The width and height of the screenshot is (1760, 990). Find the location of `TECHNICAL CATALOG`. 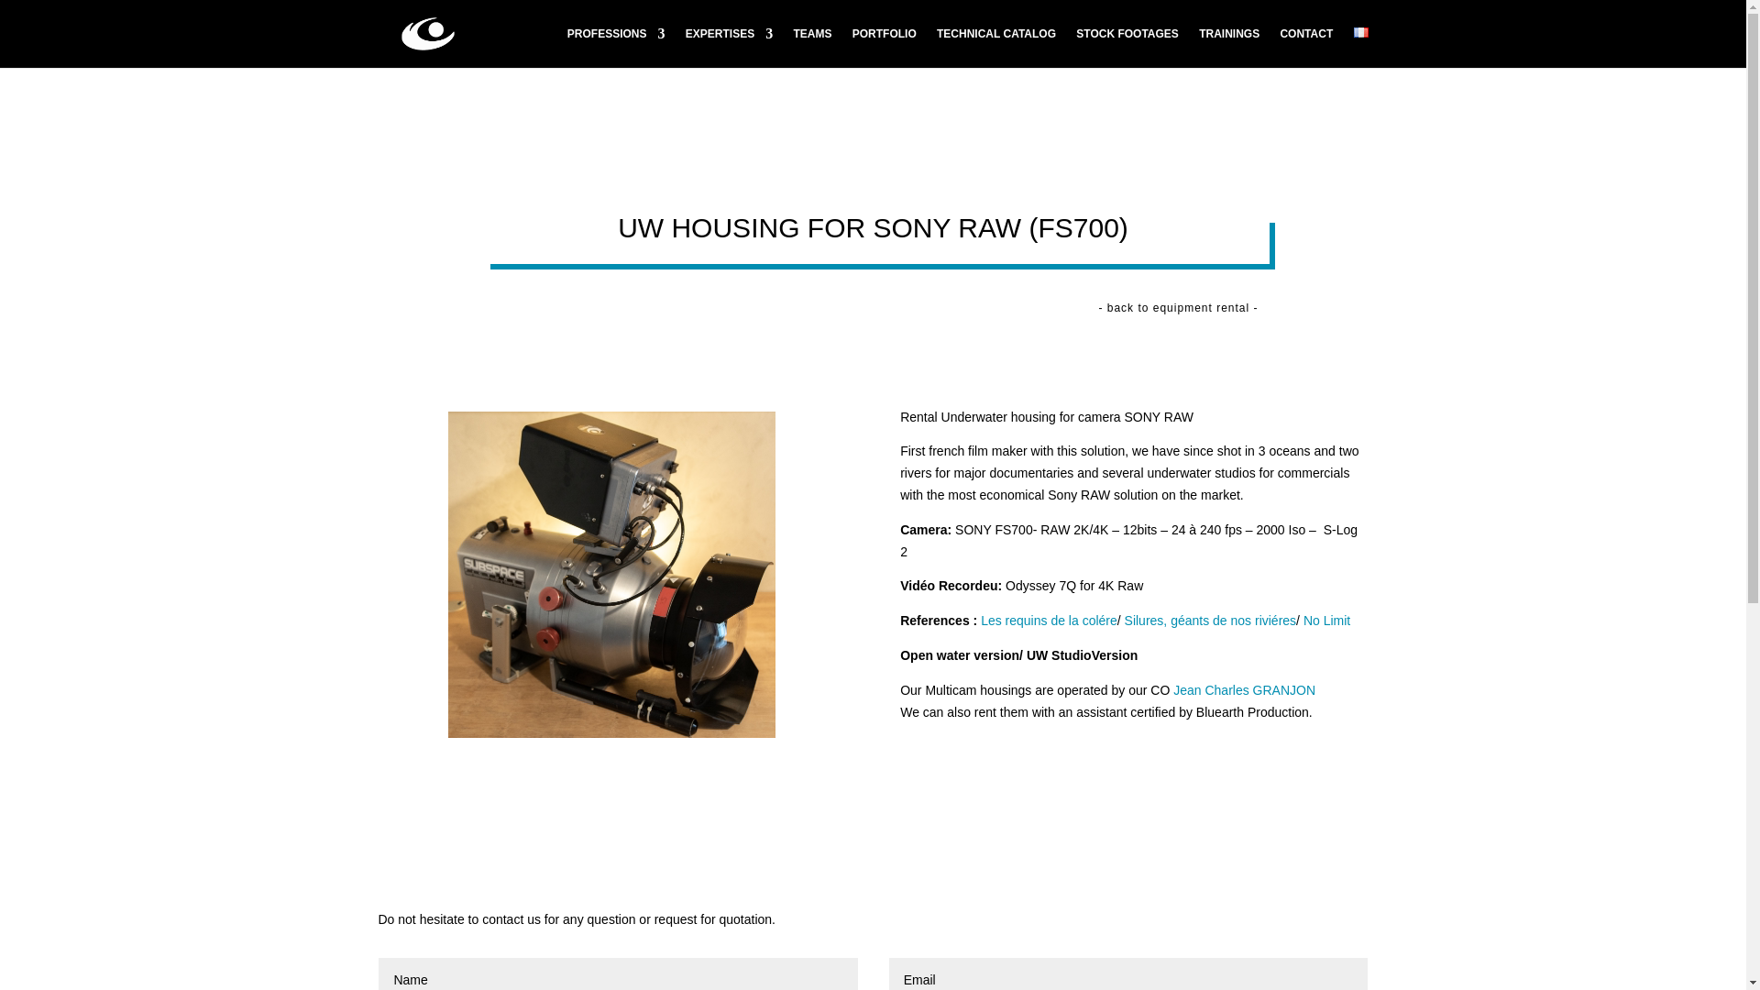

TECHNICAL CATALOG is located at coordinates (995, 48).